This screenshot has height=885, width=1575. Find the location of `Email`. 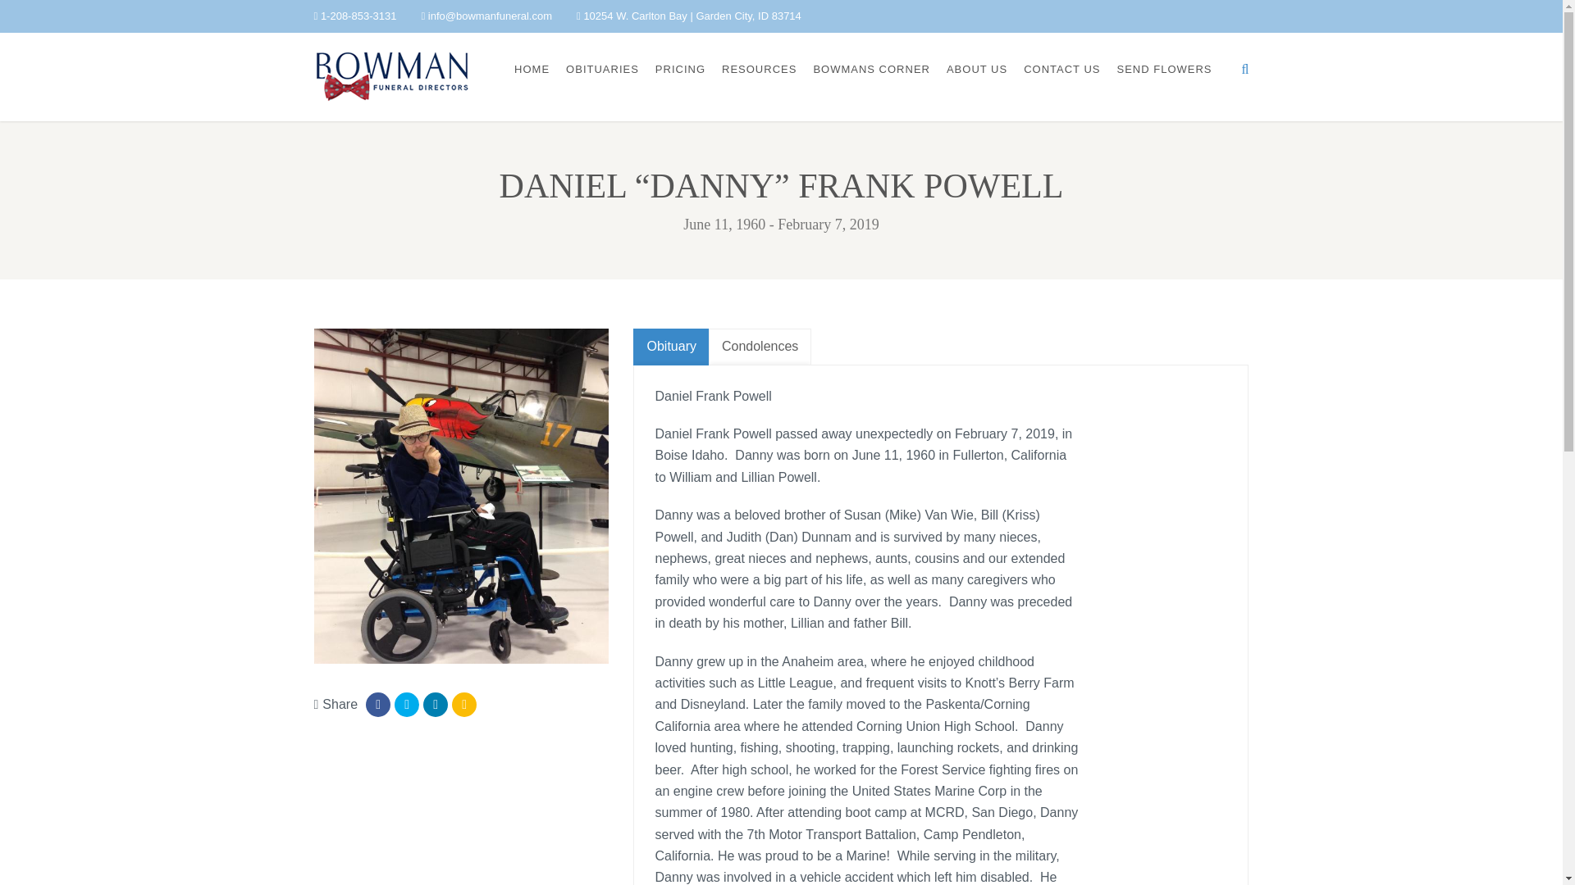

Email is located at coordinates (464, 704).